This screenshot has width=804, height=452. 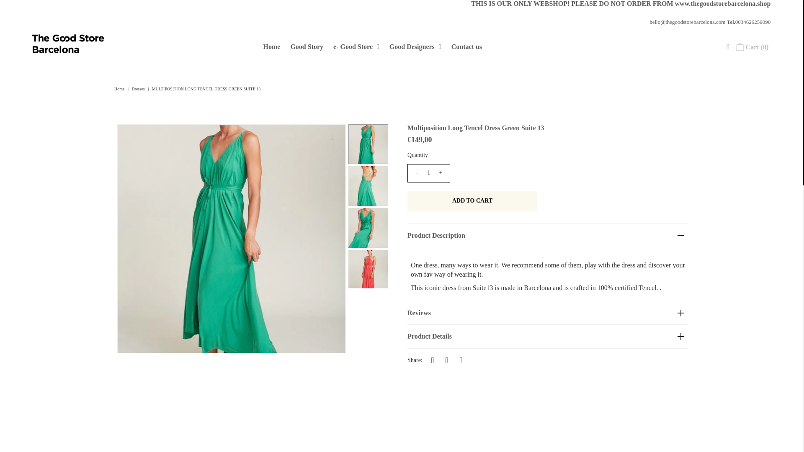 I want to click on Share on Twitter, so click(x=447, y=360).